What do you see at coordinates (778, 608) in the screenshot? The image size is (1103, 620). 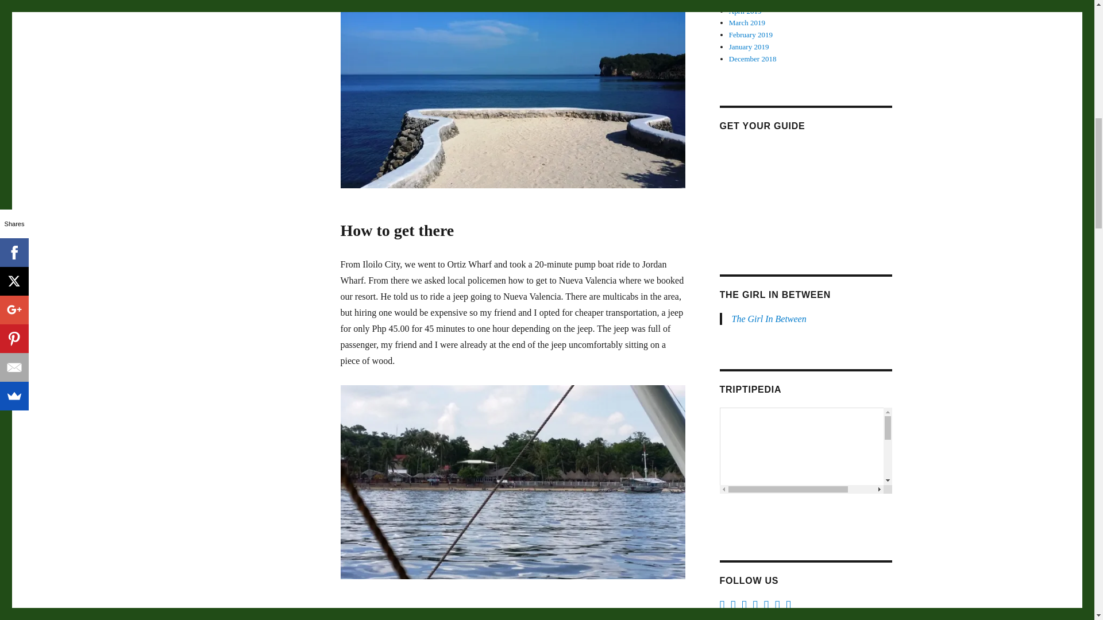 I see `Visit A Journey With Me on Twitter` at bounding box center [778, 608].